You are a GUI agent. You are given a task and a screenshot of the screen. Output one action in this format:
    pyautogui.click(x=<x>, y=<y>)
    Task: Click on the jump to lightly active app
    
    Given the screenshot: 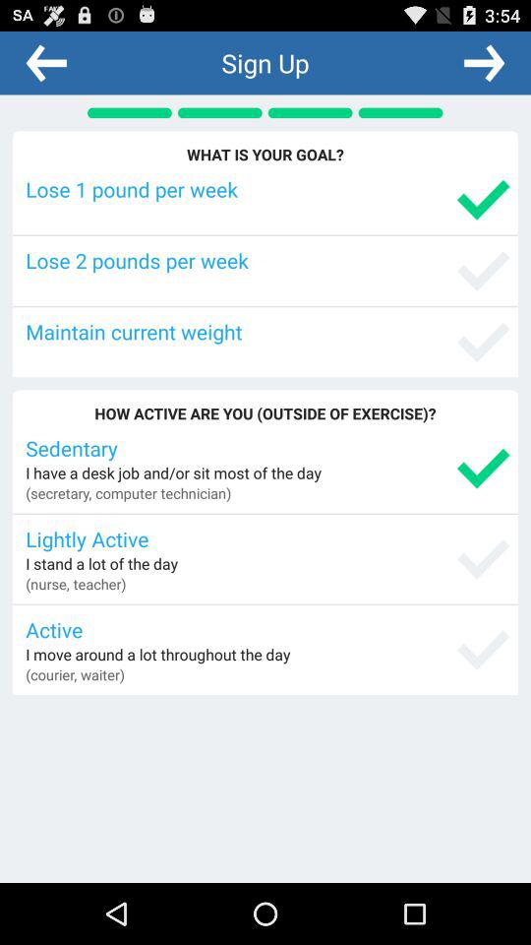 What is the action you would take?
    pyautogui.click(x=267, y=538)
    